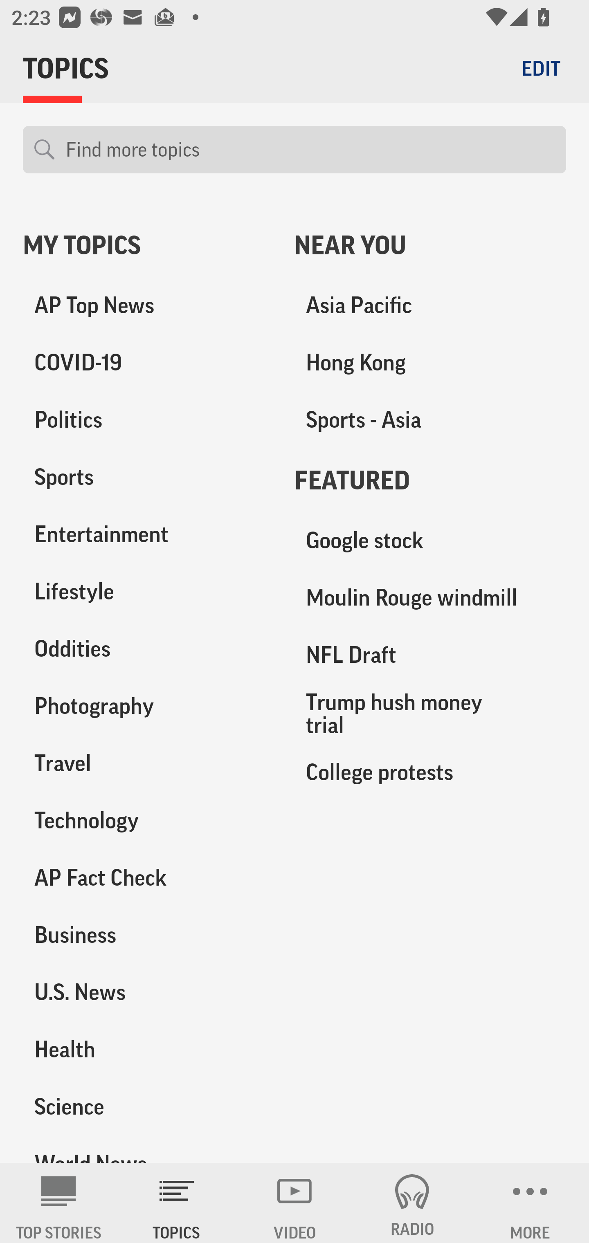 This screenshot has width=589, height=1243. What do you see at coordinates (147, 648) in the screenshot?
I see `Oddities` at bounding box center [147, 648].